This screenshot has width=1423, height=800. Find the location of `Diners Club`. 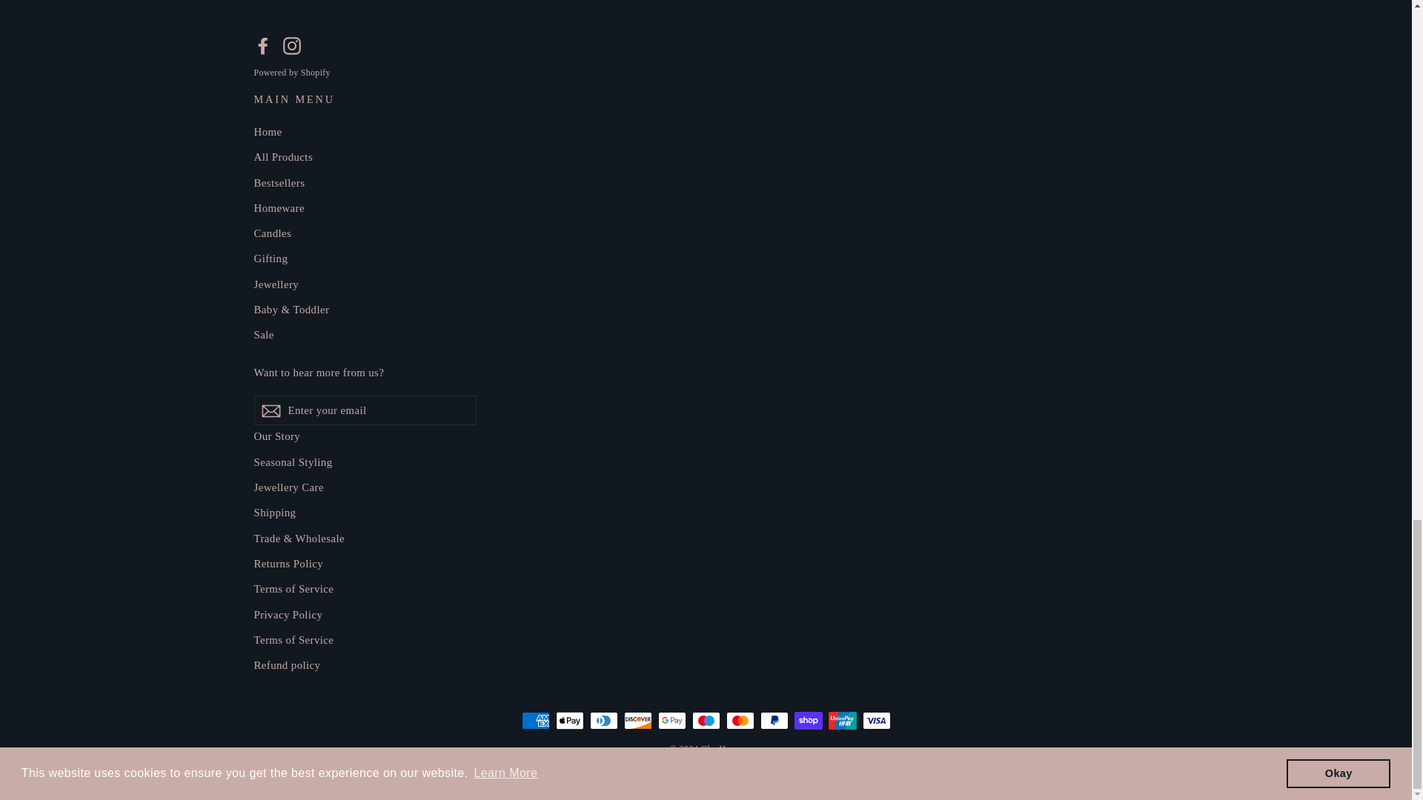

Diners Club is located at coordinates (603, 720).